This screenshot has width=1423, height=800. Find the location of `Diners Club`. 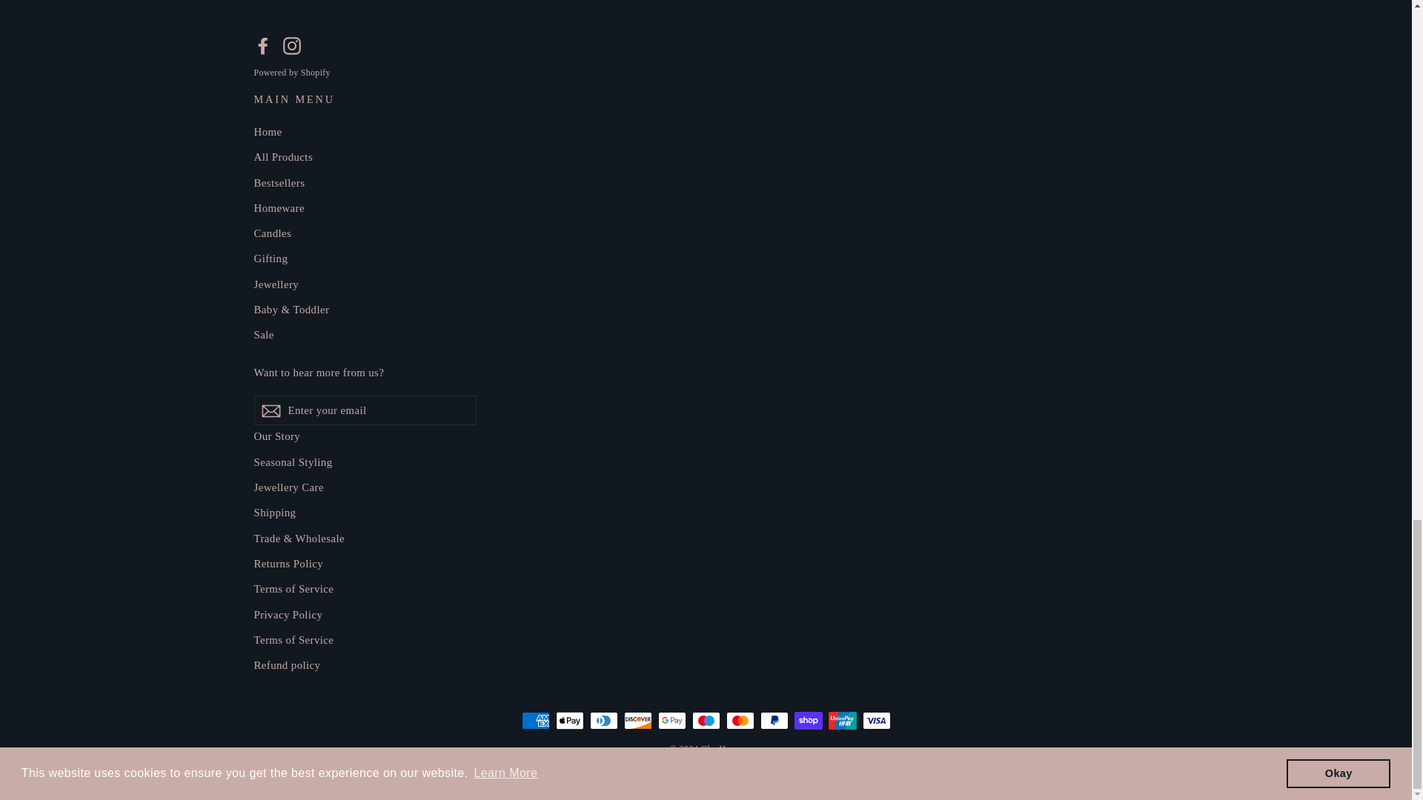

Diners Club is located at coordinates (603, 720).